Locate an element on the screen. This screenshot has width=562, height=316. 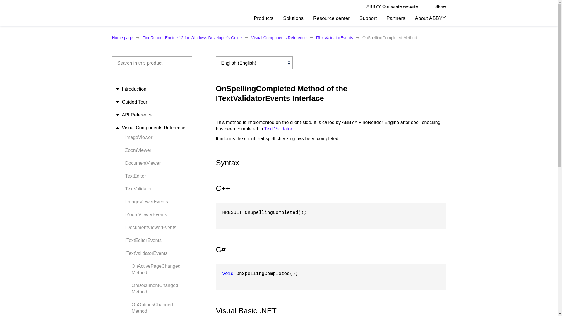
ABBYY Corporate website is located at coordinates (392, 6).